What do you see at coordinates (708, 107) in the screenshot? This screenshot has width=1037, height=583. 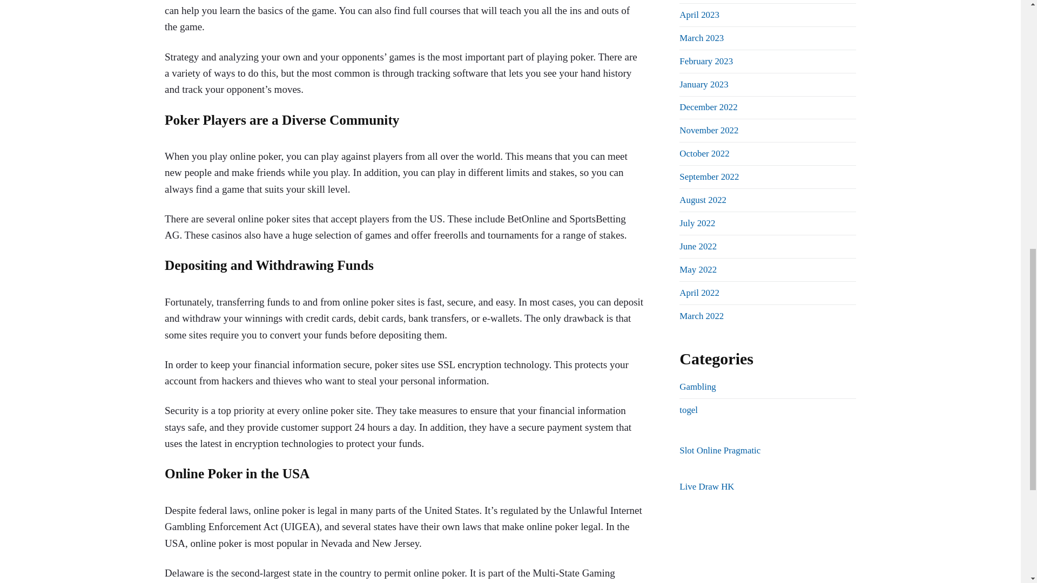 I see `December 2022` at bounding box center [708, 107].